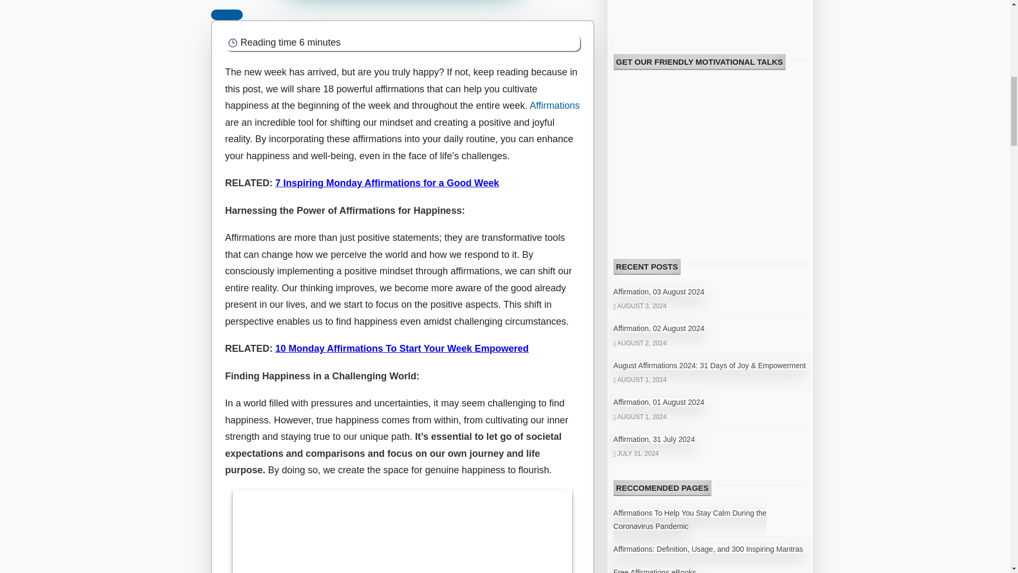 This screenshot has height=573, width=1018. Describe the element at coordinates (402, 532) in the screenshot. I see `18 Affirmations for a Happy Start of the Week` at that location.